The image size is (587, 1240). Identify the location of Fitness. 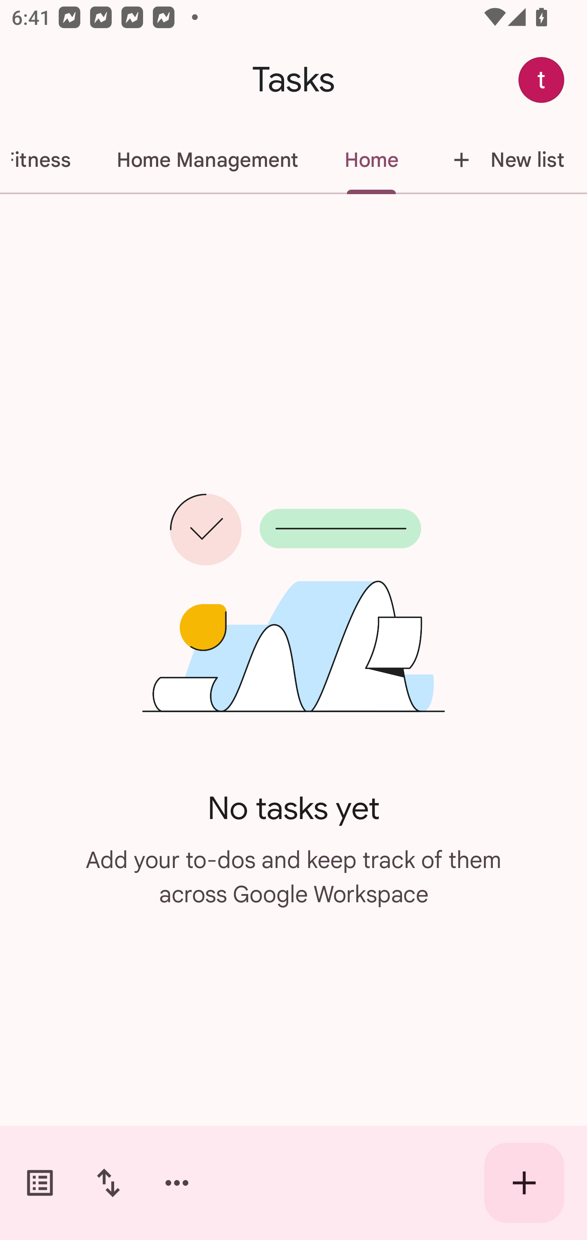
(46, 160).